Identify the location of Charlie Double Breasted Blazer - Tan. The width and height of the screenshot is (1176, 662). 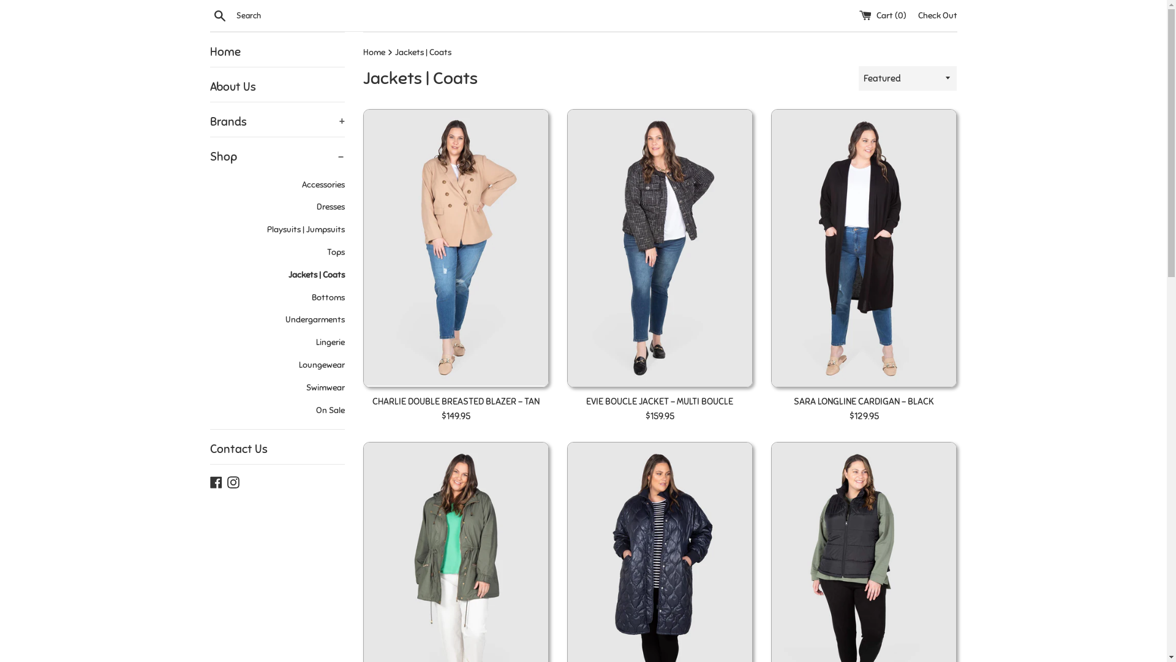
(456, 249).